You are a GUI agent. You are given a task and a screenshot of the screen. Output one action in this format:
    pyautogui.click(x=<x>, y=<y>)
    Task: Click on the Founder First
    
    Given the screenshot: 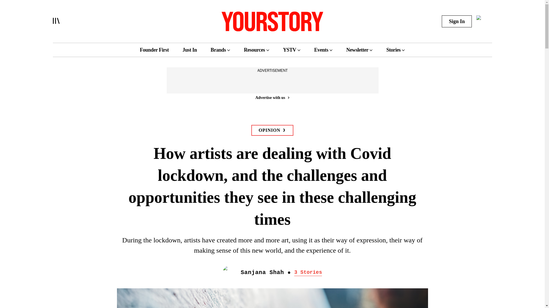 What is the action you would take?
    pyautogui.click(x=154, y=50)
    